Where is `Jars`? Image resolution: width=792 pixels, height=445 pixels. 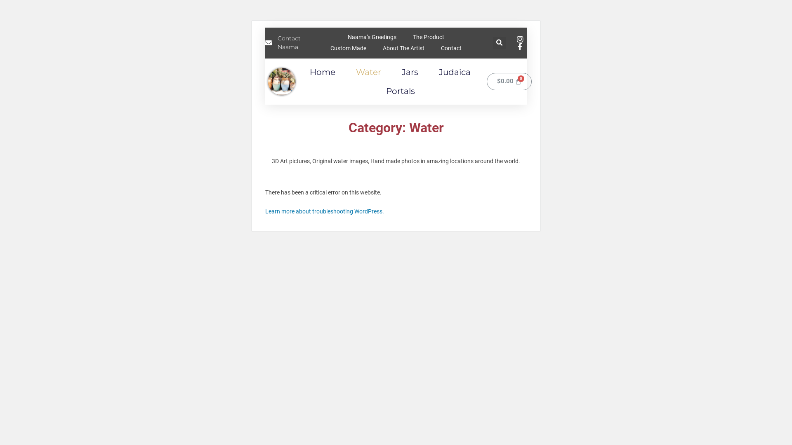 Jars is located at coordinates (410, 72).